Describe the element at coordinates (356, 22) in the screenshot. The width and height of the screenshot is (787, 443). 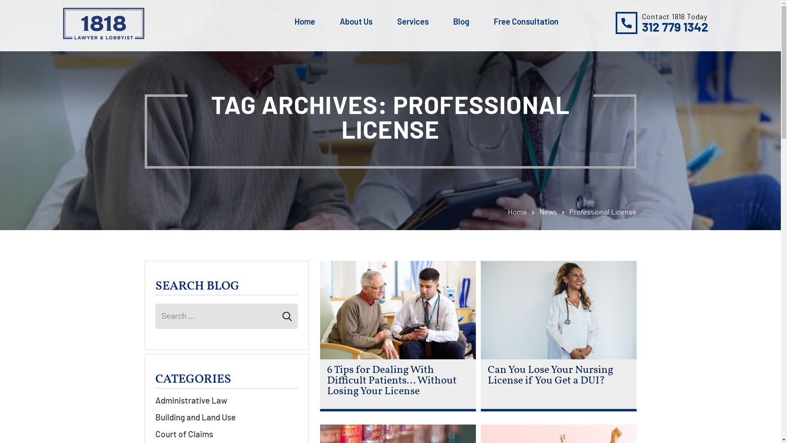
I see `About Us` at that location.